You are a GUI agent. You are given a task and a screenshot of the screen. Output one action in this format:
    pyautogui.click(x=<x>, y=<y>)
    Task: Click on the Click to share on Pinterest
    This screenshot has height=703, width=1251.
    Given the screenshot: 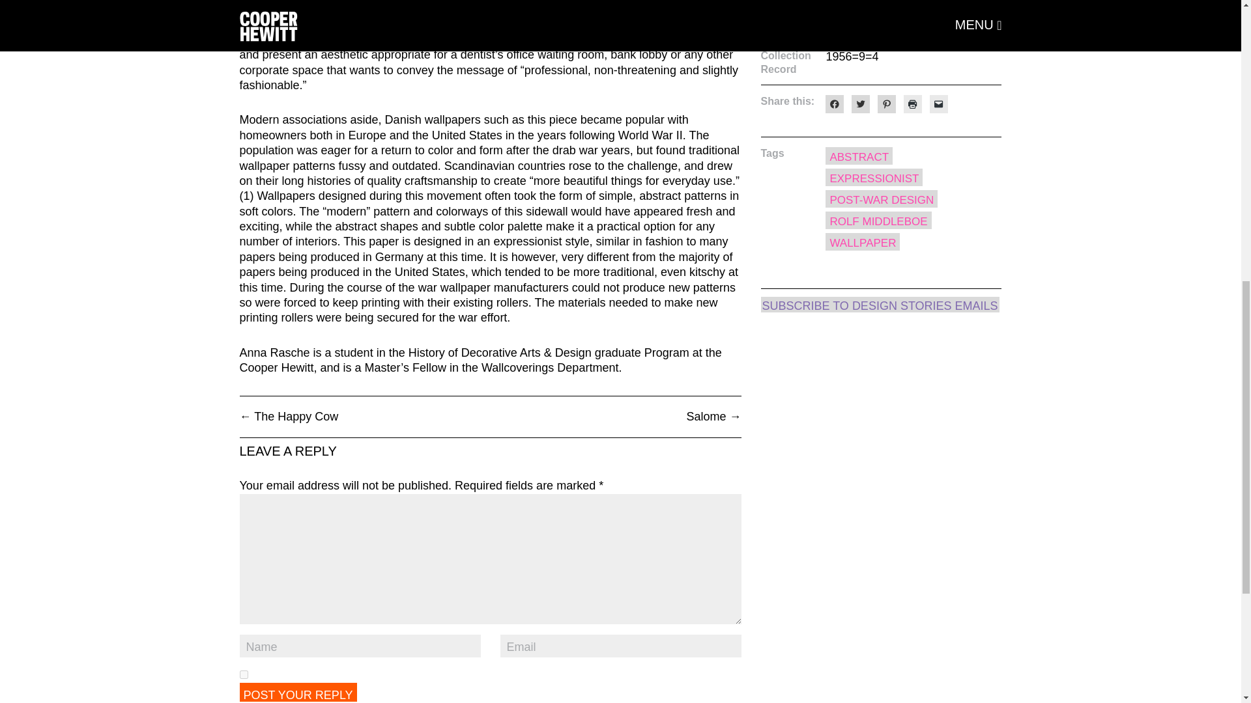 What is the action you would take?
    pyautogui.click(x=886, y=103)
    